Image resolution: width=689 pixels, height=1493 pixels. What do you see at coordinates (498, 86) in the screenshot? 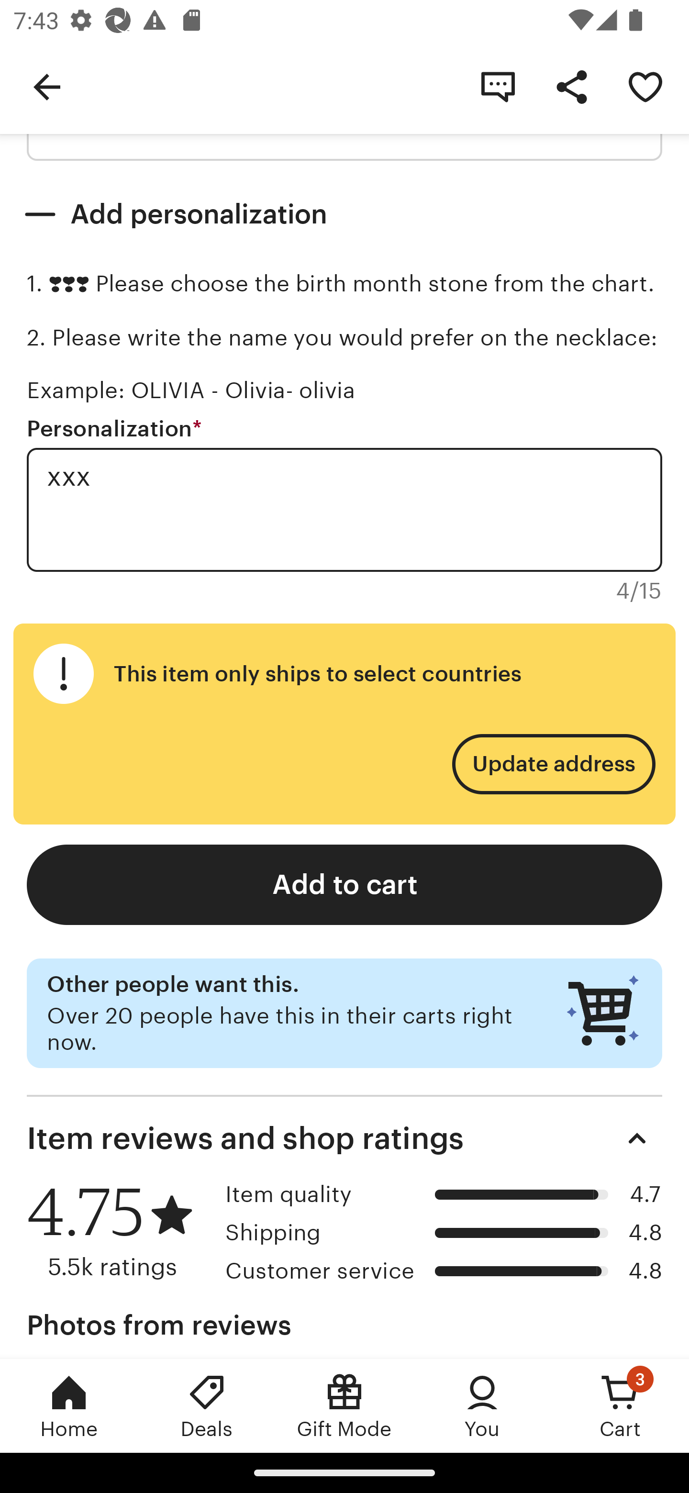
I see `Contact shop` at bounding box center [498, 86].